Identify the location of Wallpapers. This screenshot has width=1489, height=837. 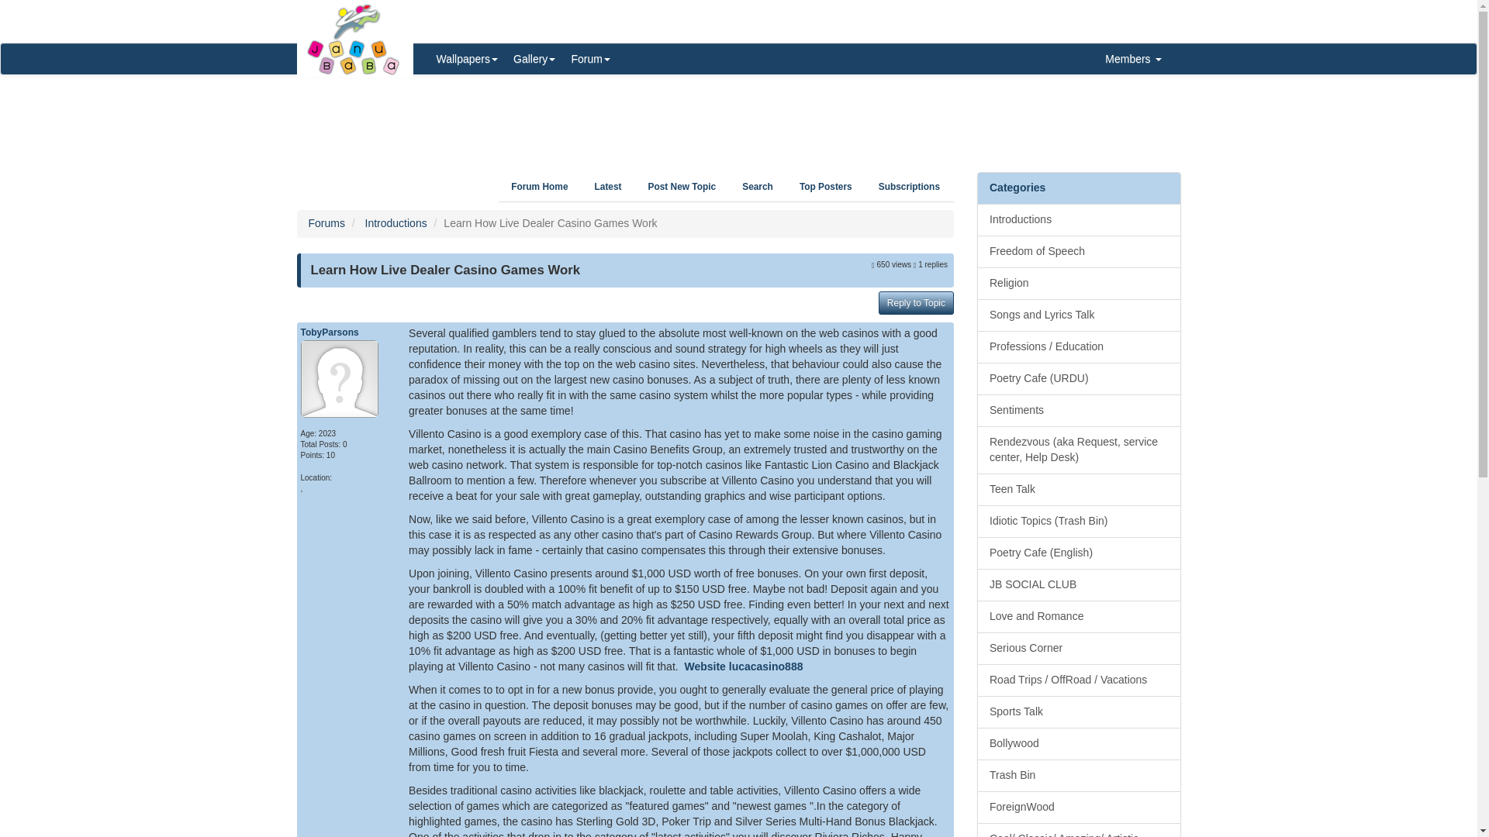
(467, 59).